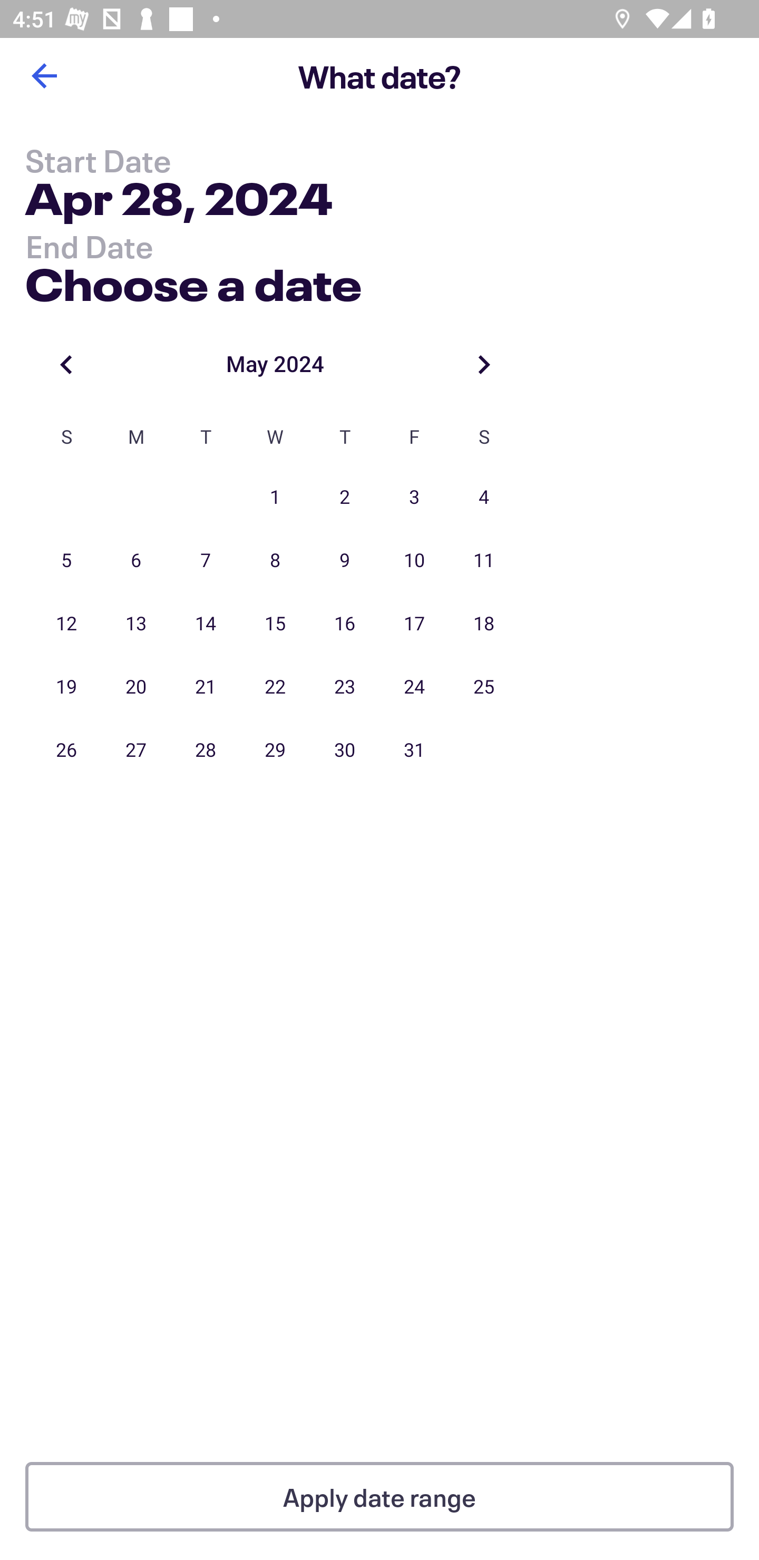 The height and width of the screenshot is (1560, 759). What do you see at coordinates (66, 561) in the screenshot?
I see `5 05 May 2024` at bounding box center [66, 561].